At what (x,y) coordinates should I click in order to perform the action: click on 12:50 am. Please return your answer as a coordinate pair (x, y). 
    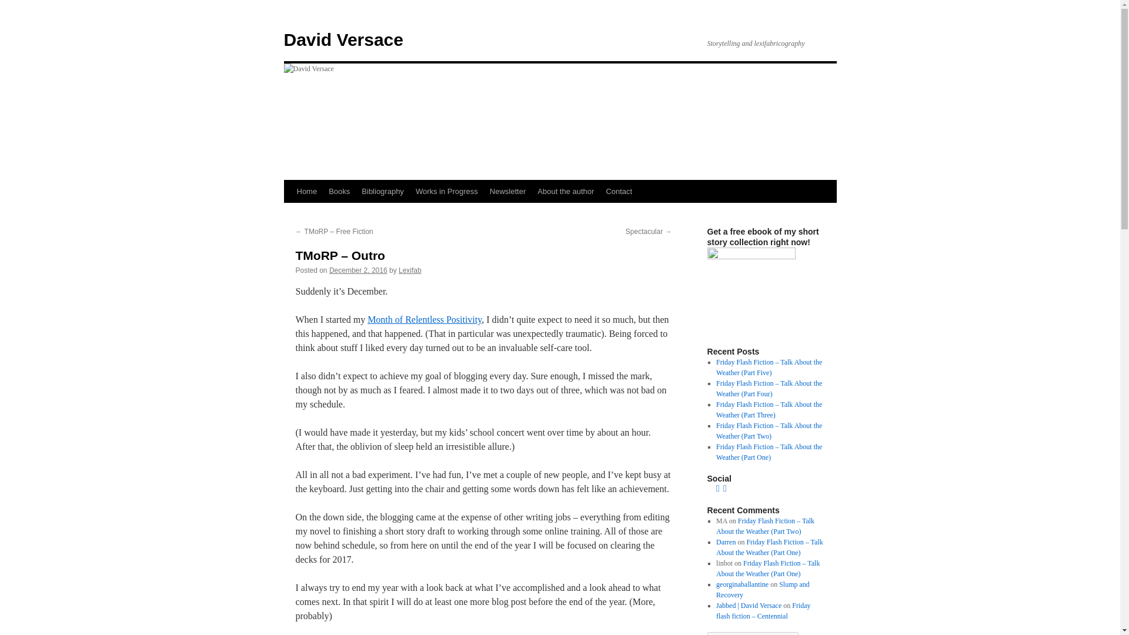
    Looking at the image, I should click on (358, 270).